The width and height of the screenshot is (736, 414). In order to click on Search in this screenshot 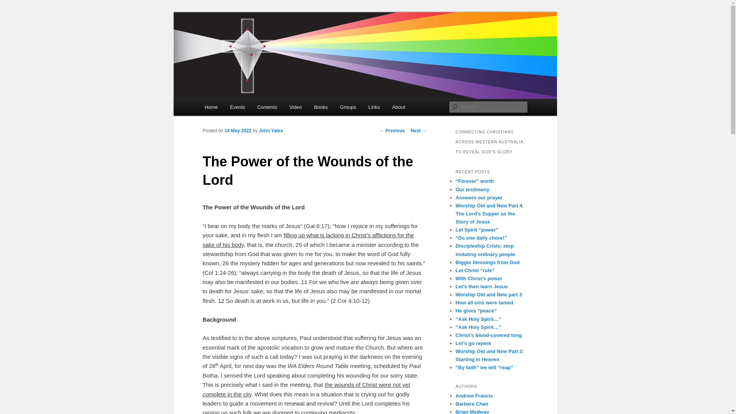, I will do `click(12, 5)`.